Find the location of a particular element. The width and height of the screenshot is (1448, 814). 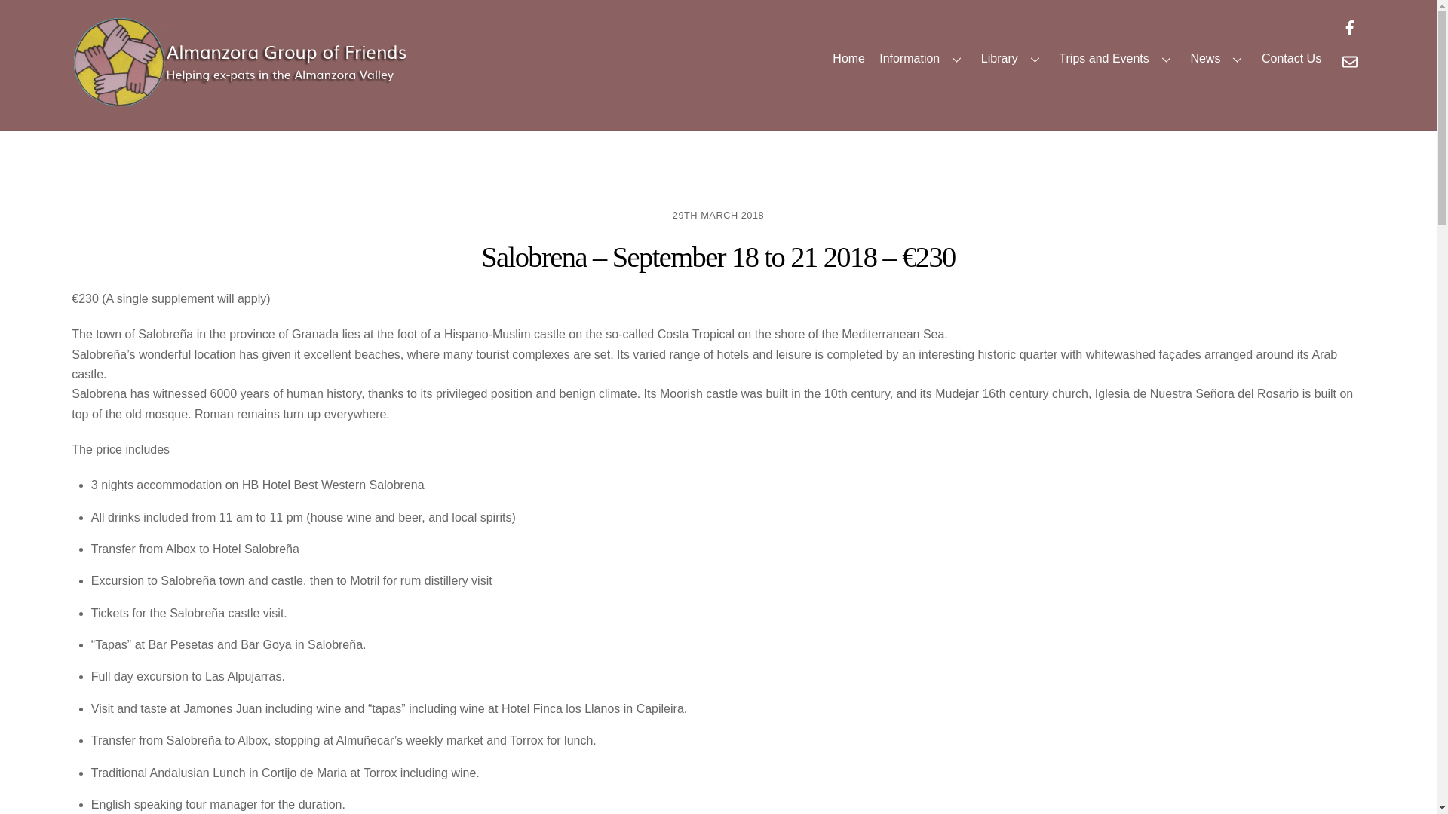

Home is located at coordinates (849, 59).